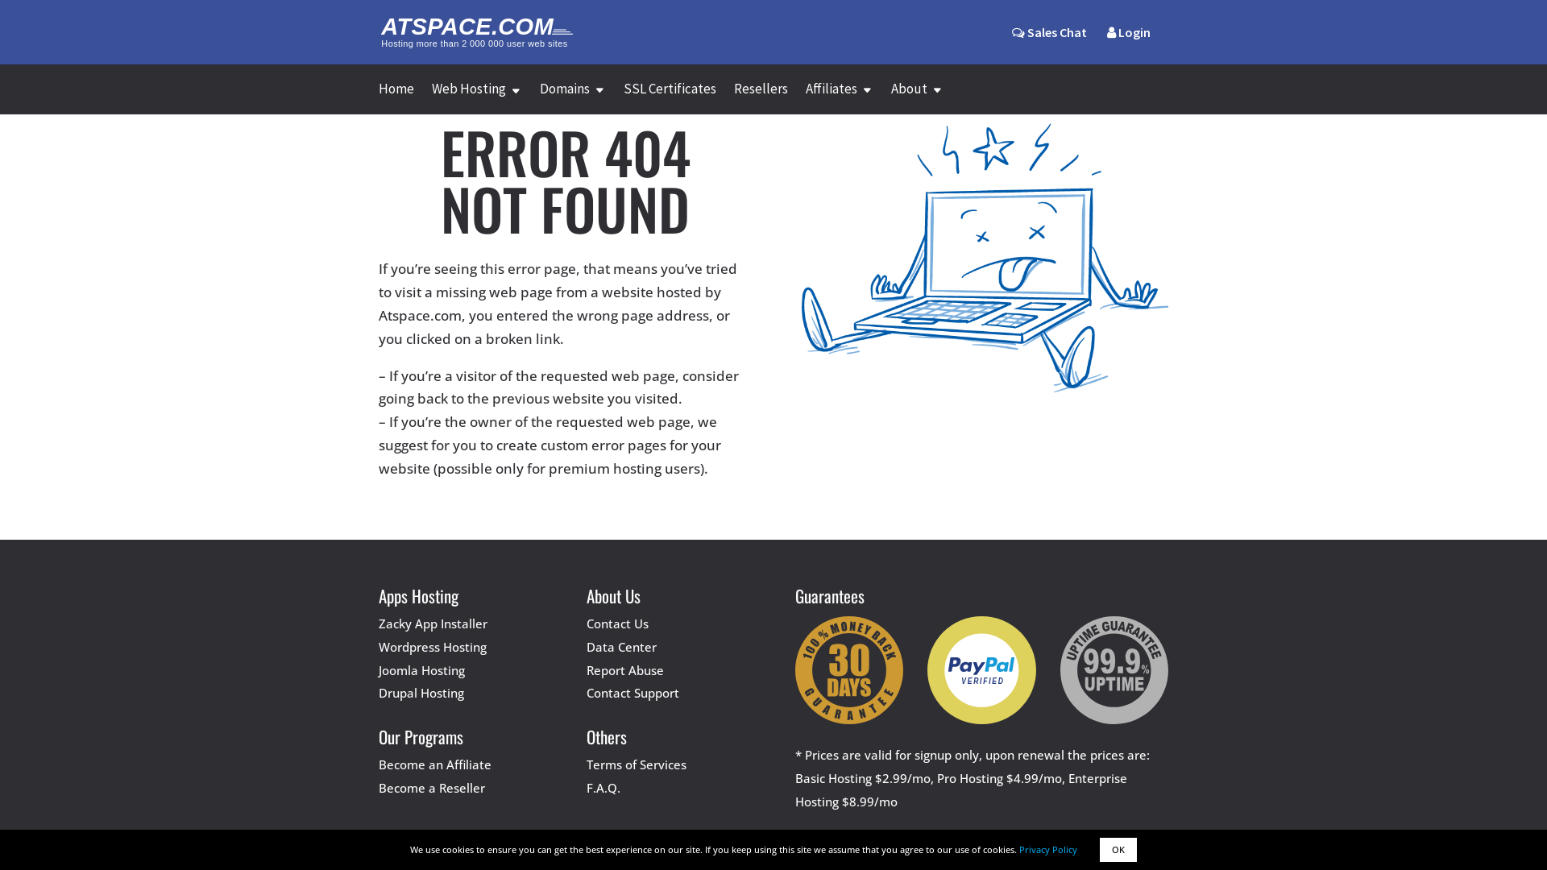  Describe the element at coordinates (622, 647) in the screenshot. I see `Data Center` at that location.